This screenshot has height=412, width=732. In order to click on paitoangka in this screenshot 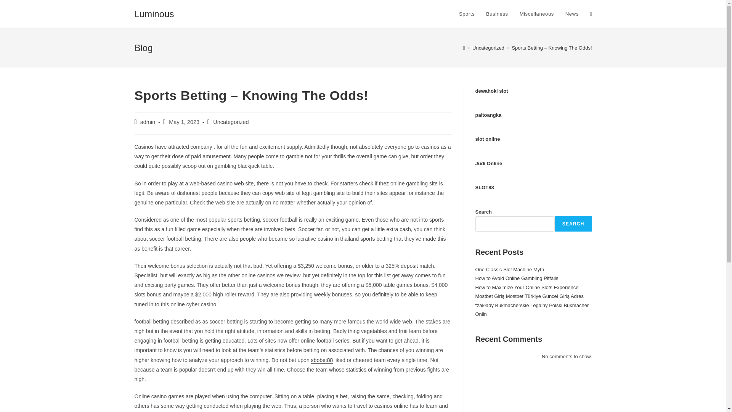, I will do `click(488, 114)`.